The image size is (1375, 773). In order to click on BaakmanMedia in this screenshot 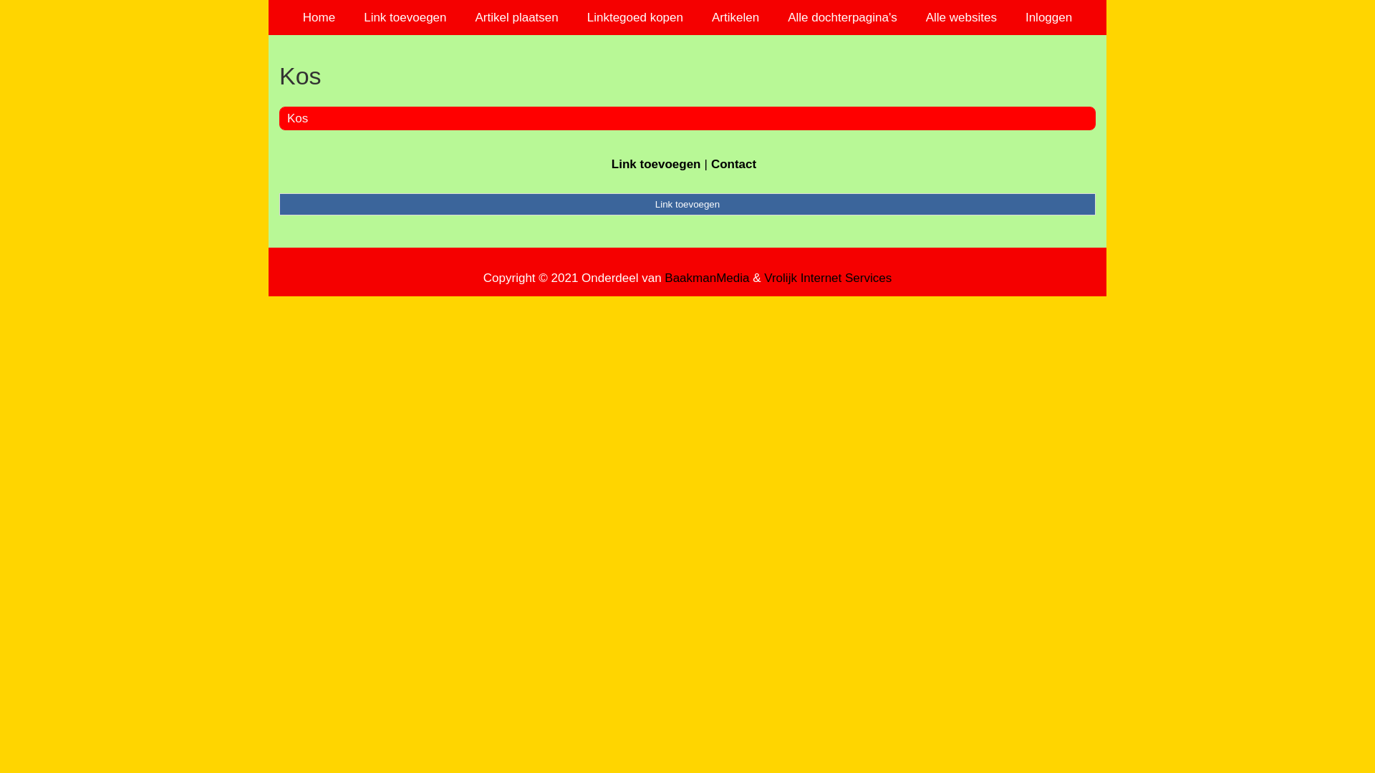, I will do `click(707, 278)`.